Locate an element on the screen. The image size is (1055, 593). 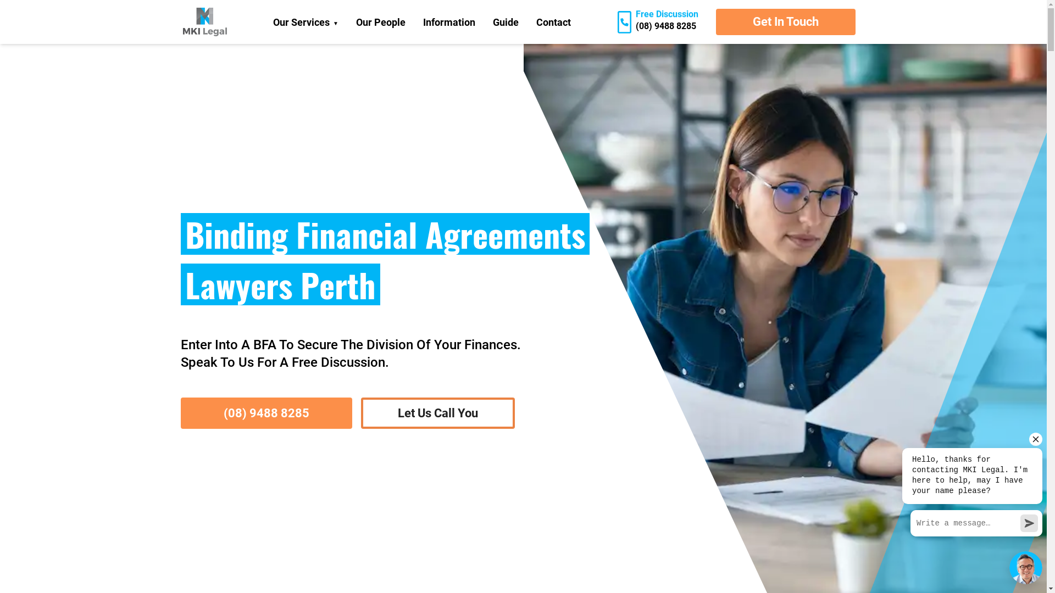
Free Discussion
(08) 9488 8285 is located at coordinates (658, 22).